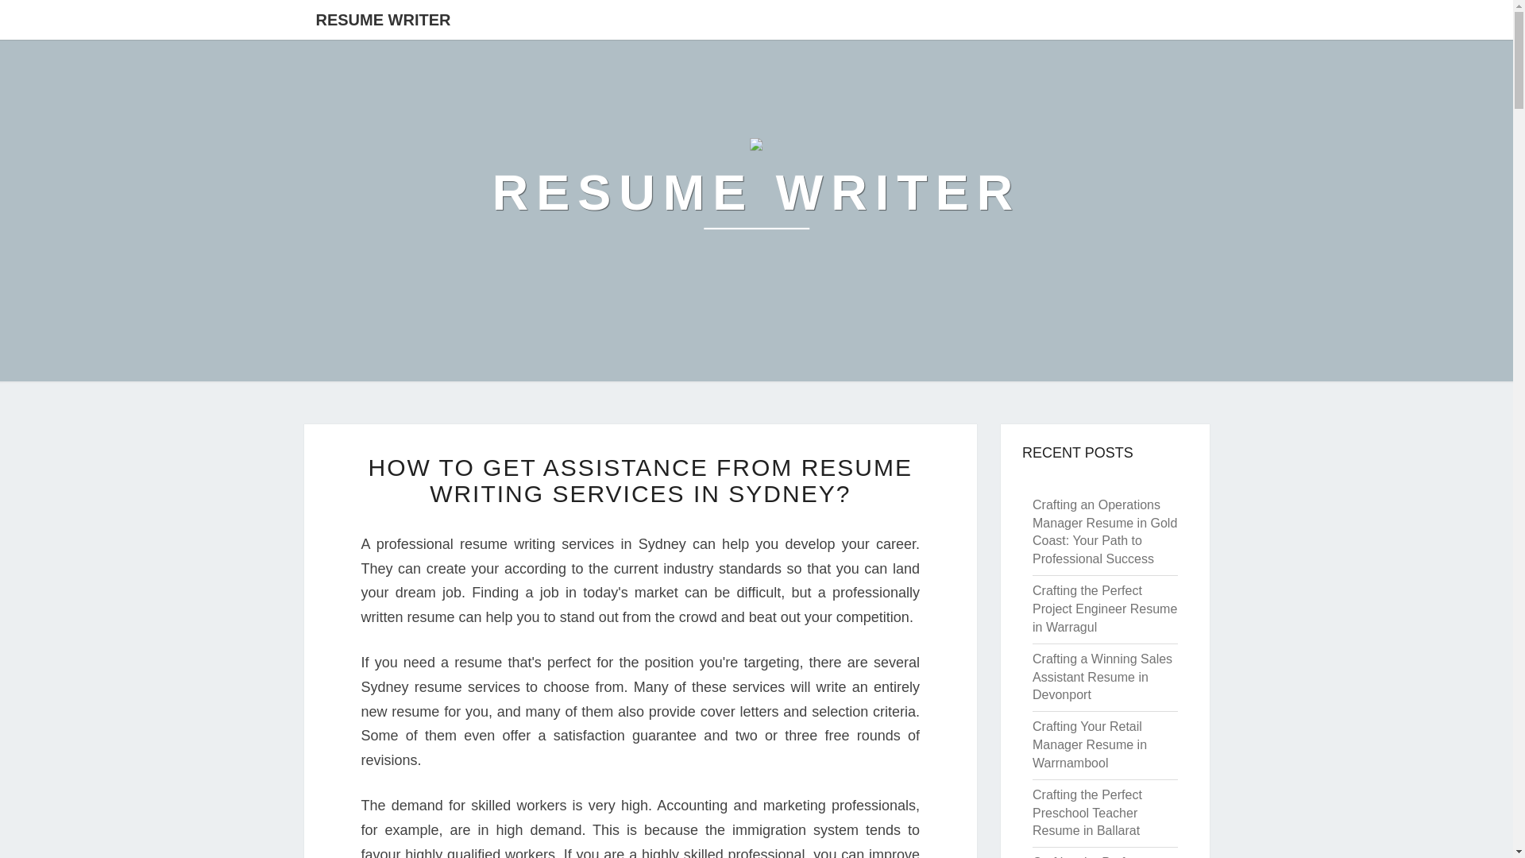 This screenshot has width=1525, height=858. What do you see at coordinates (757, 193) in the screenshot?
I see `RESUME WRITER` at bounding box center [757, 193].